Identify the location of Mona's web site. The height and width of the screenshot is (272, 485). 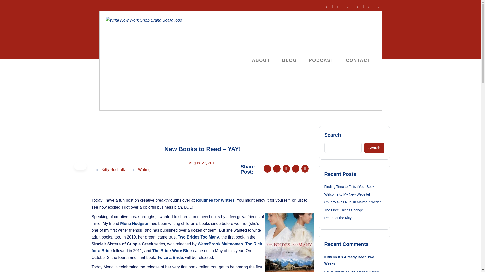
(135, 224).